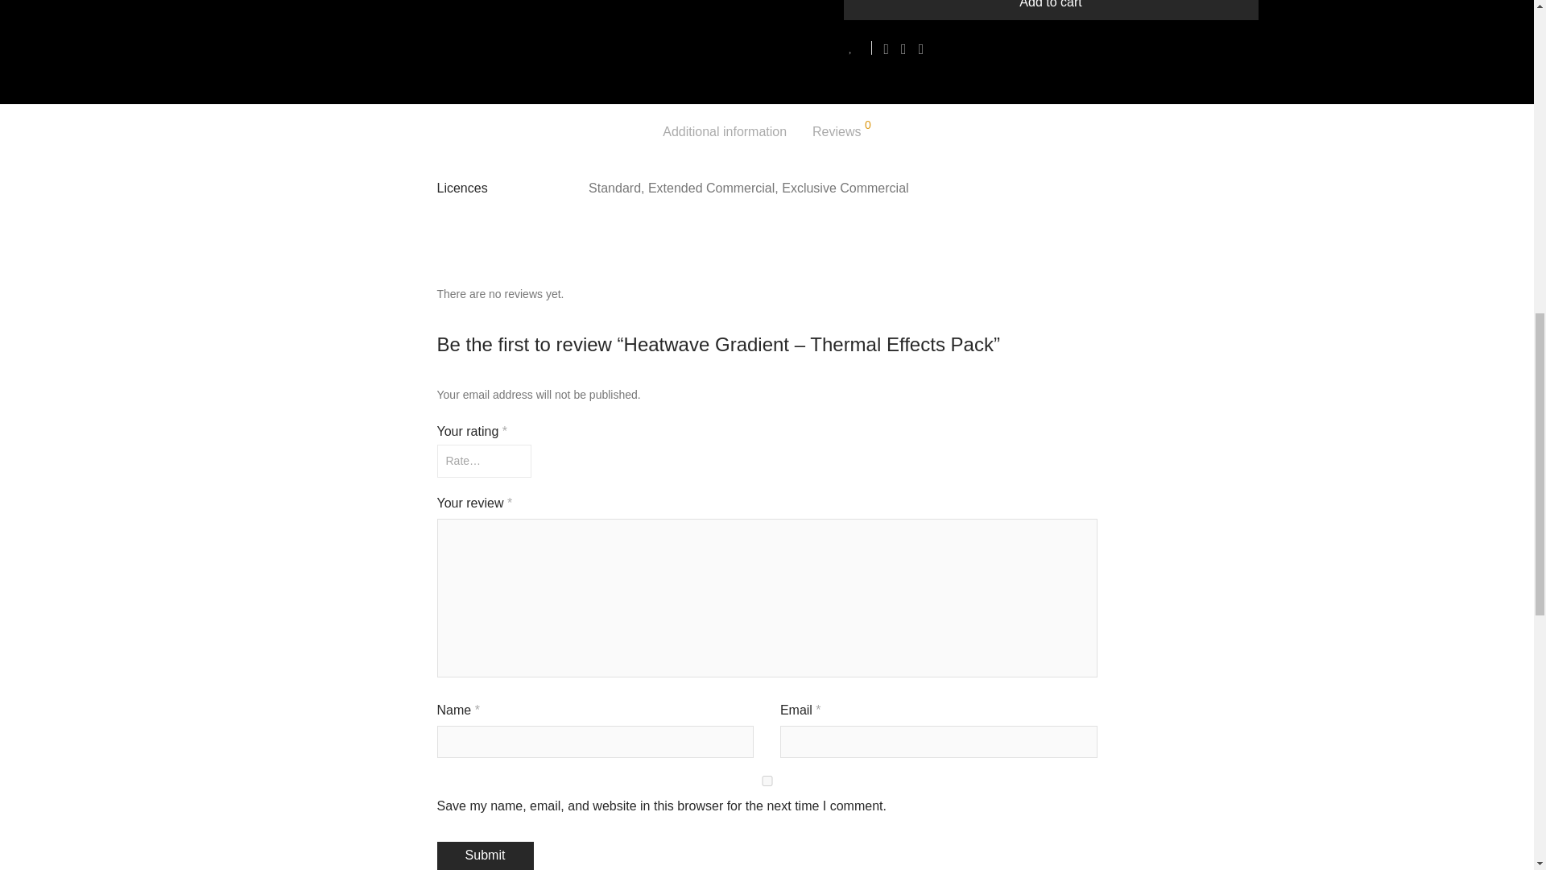 The image size is (1546, 870). What do you see at coordinates (1051, 10) in the screenshot?
I see `Add to cart` at bounding box center [1051, 10].